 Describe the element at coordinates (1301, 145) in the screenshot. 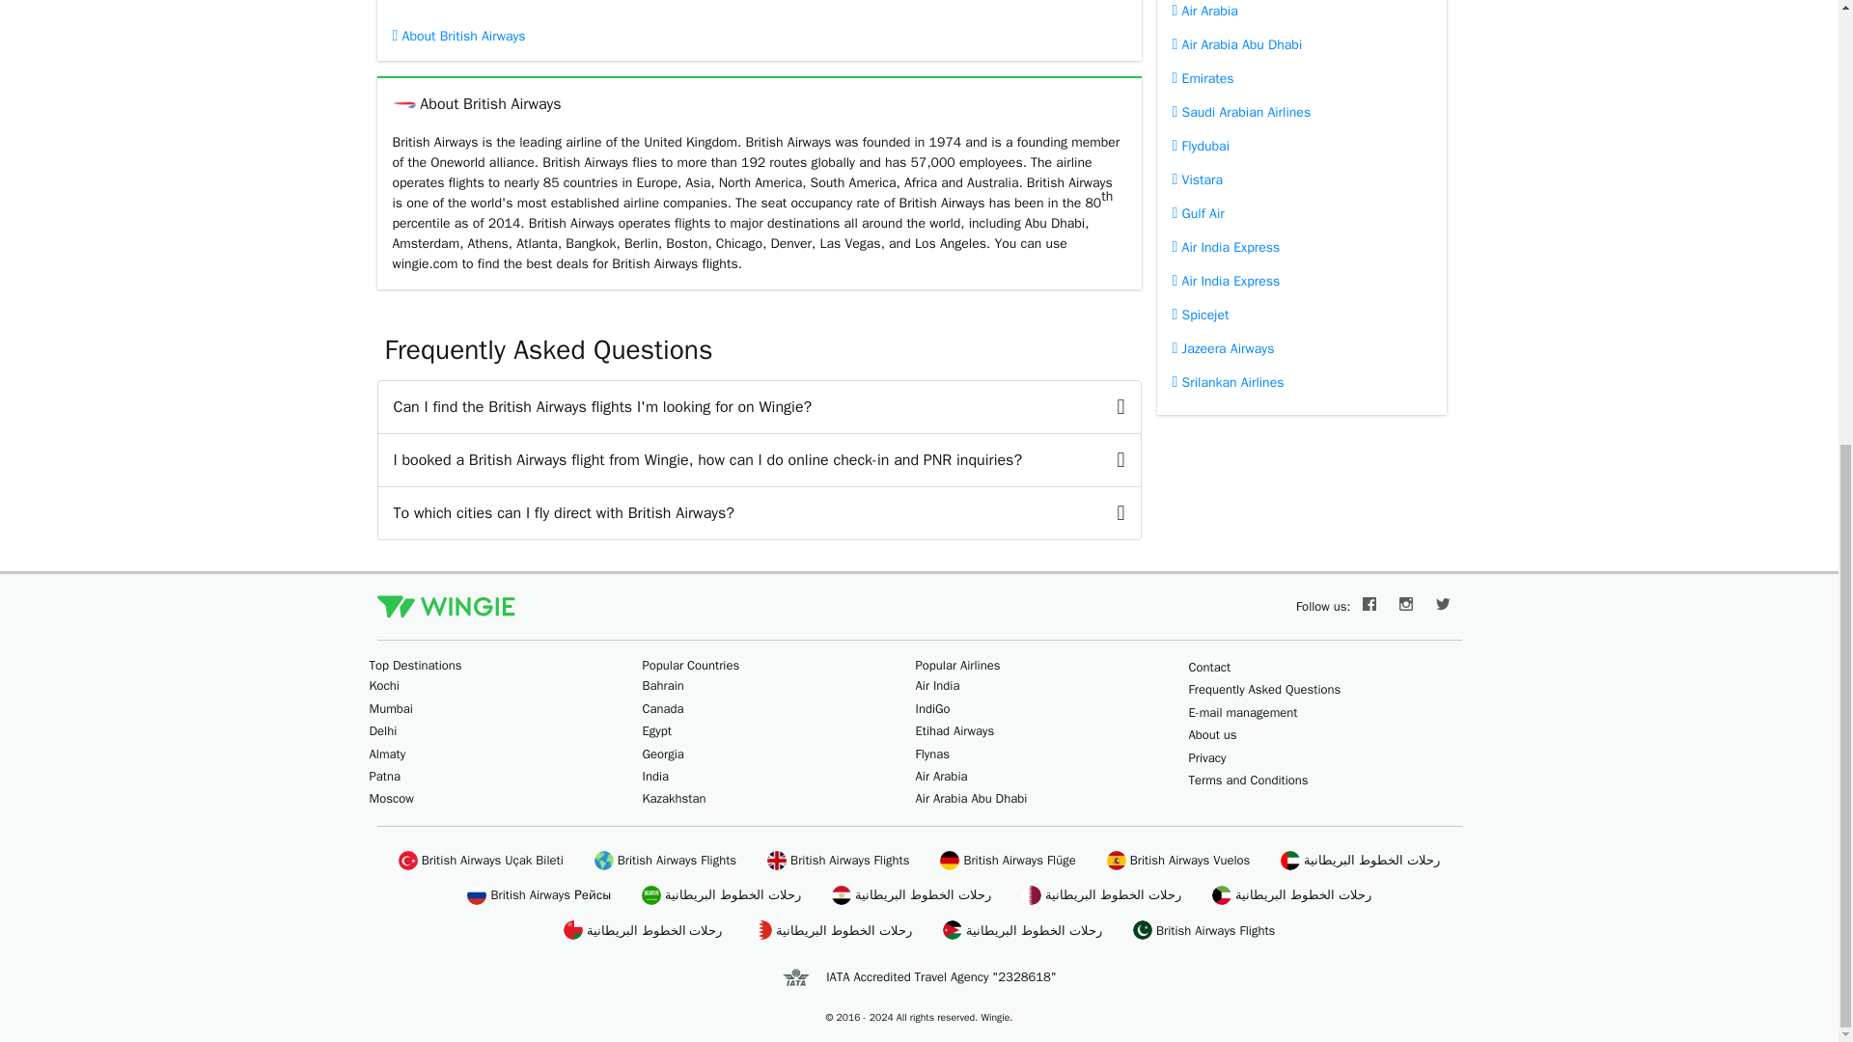

I see `Flydubai` at that location.